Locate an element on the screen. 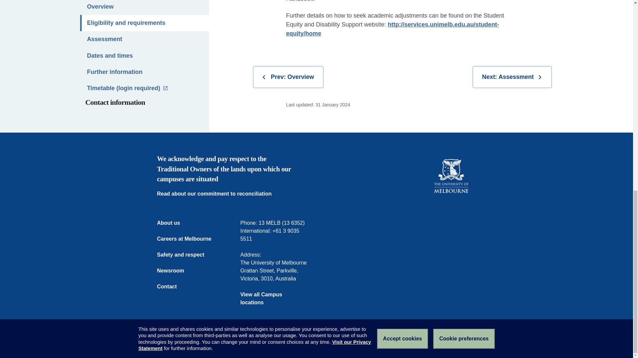  Privacy is located at coordinates (270, 343).